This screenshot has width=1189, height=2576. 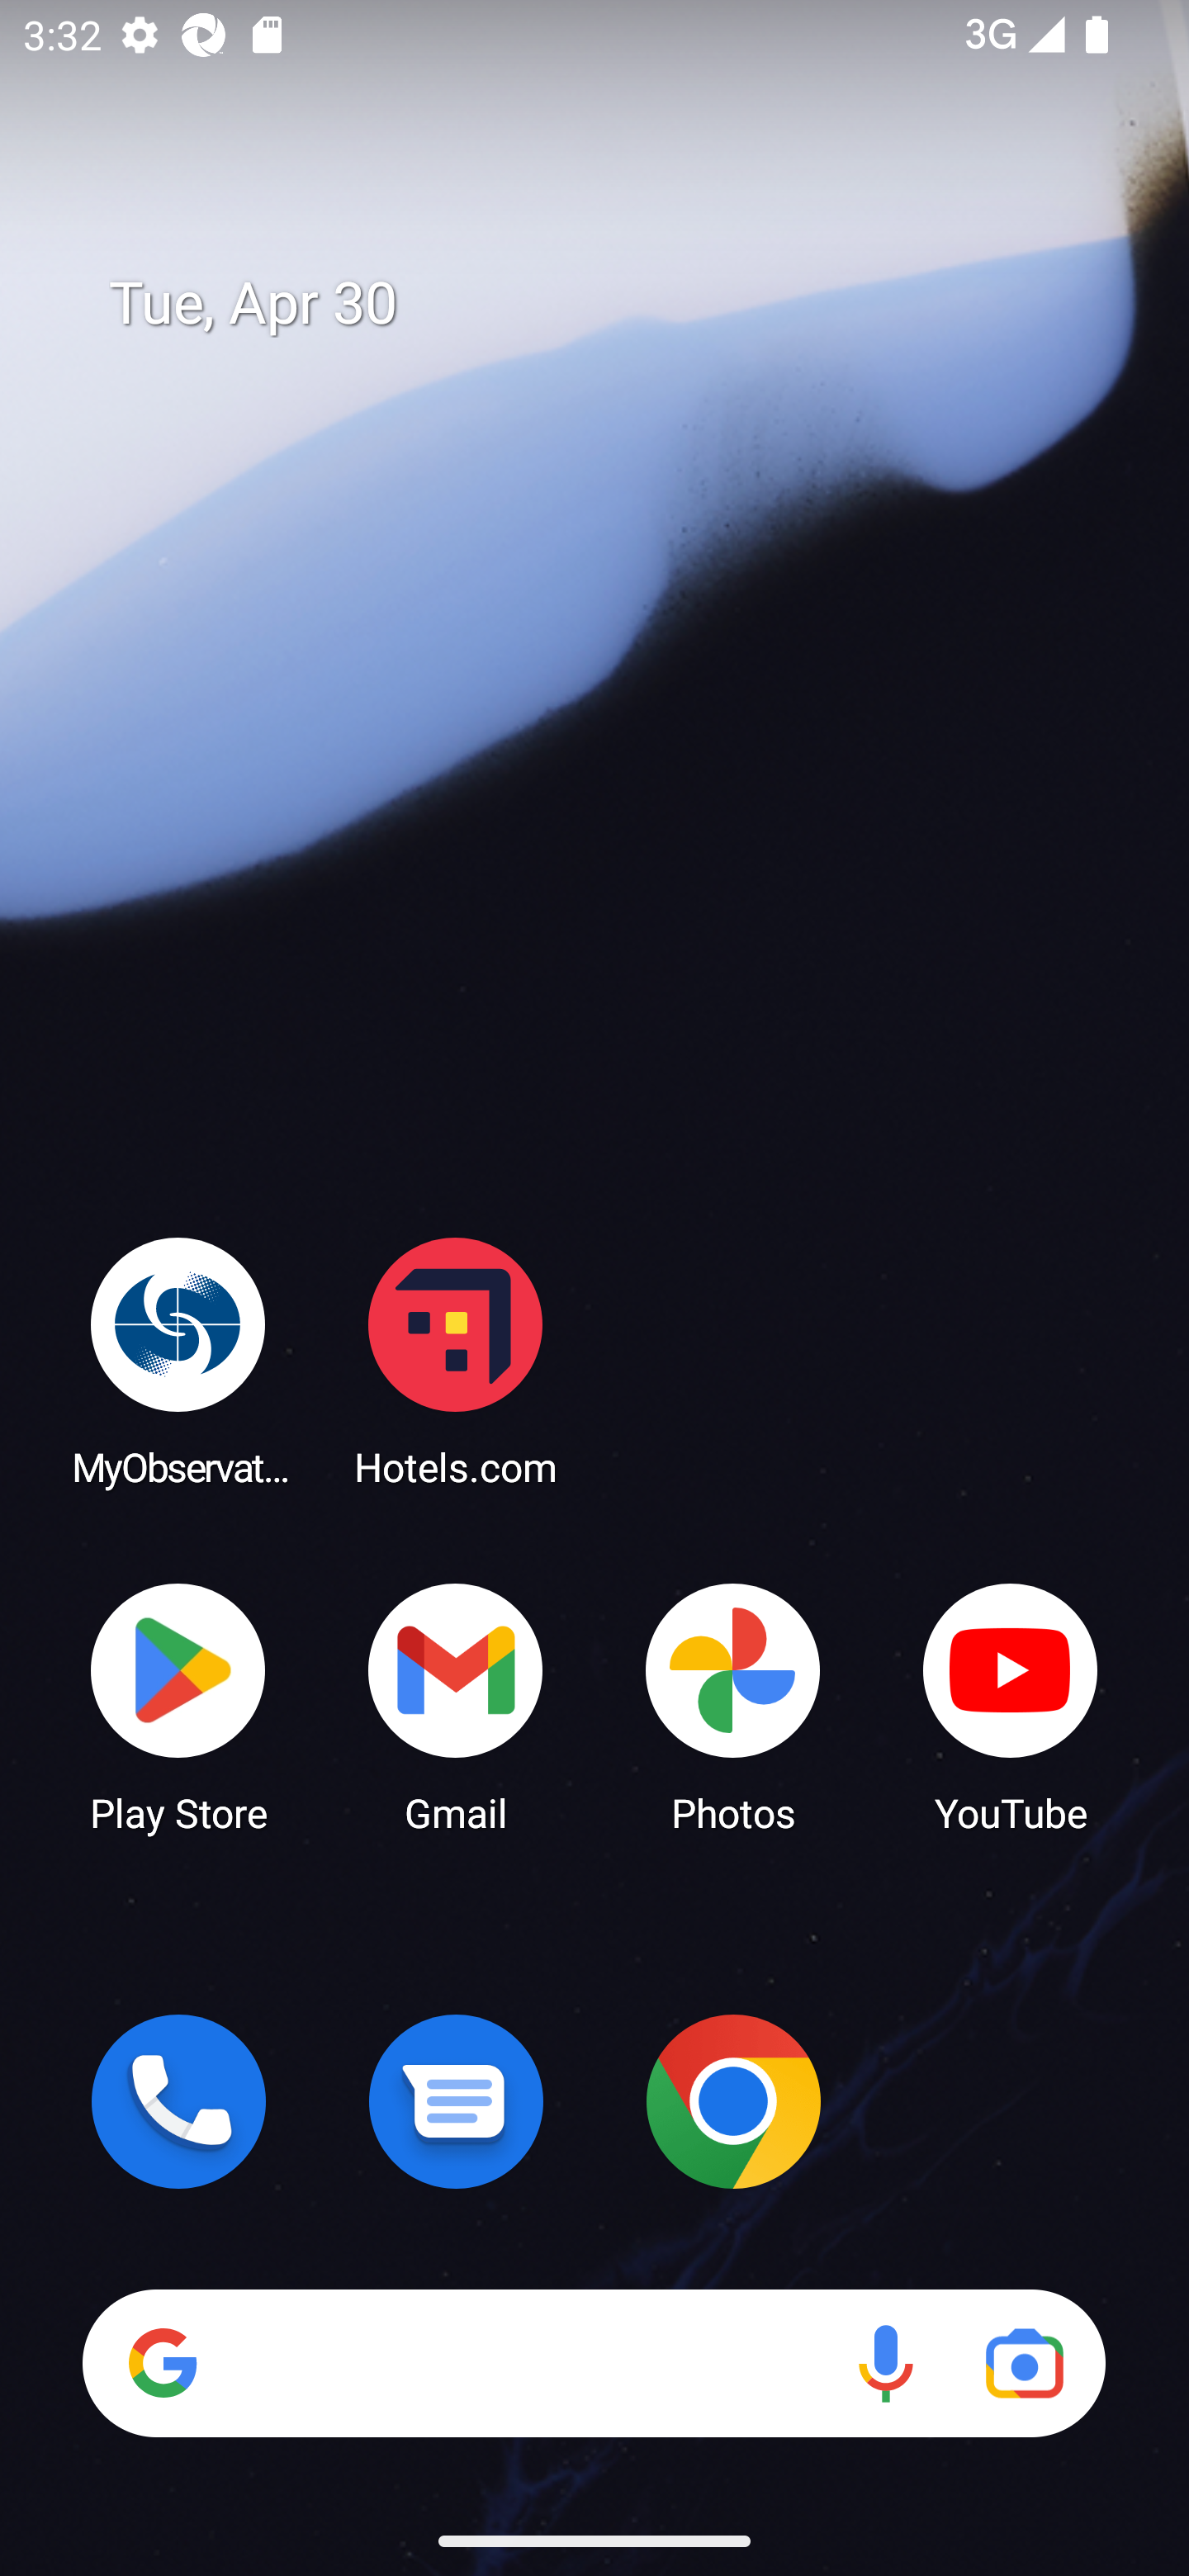 What do you see at coordinates (456, 1361) in the screenshot?
I see `Hotels.com` at bounding box center [456, 1361].